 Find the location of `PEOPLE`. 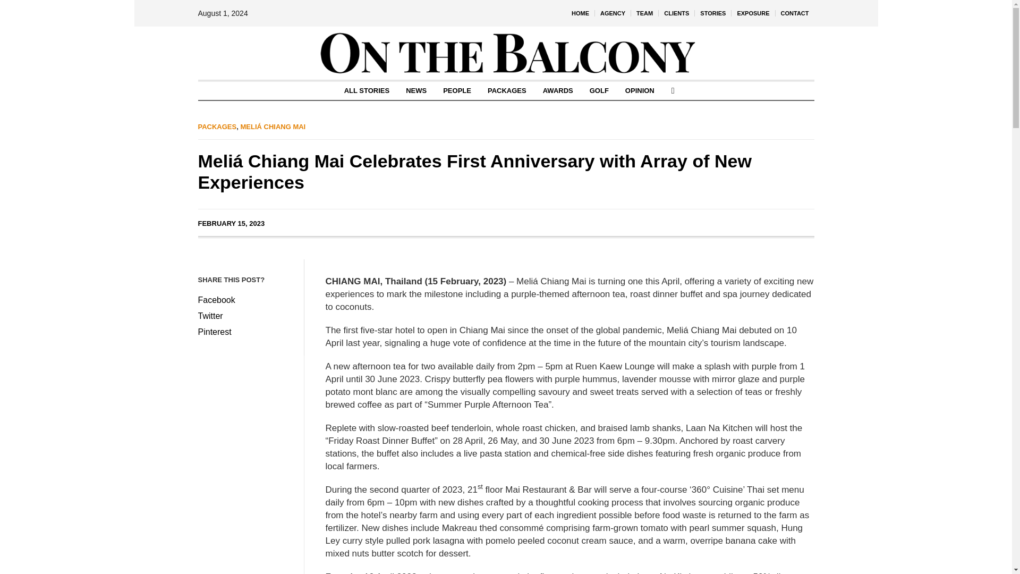

PEOPLE is located at coordinates (457, 90).